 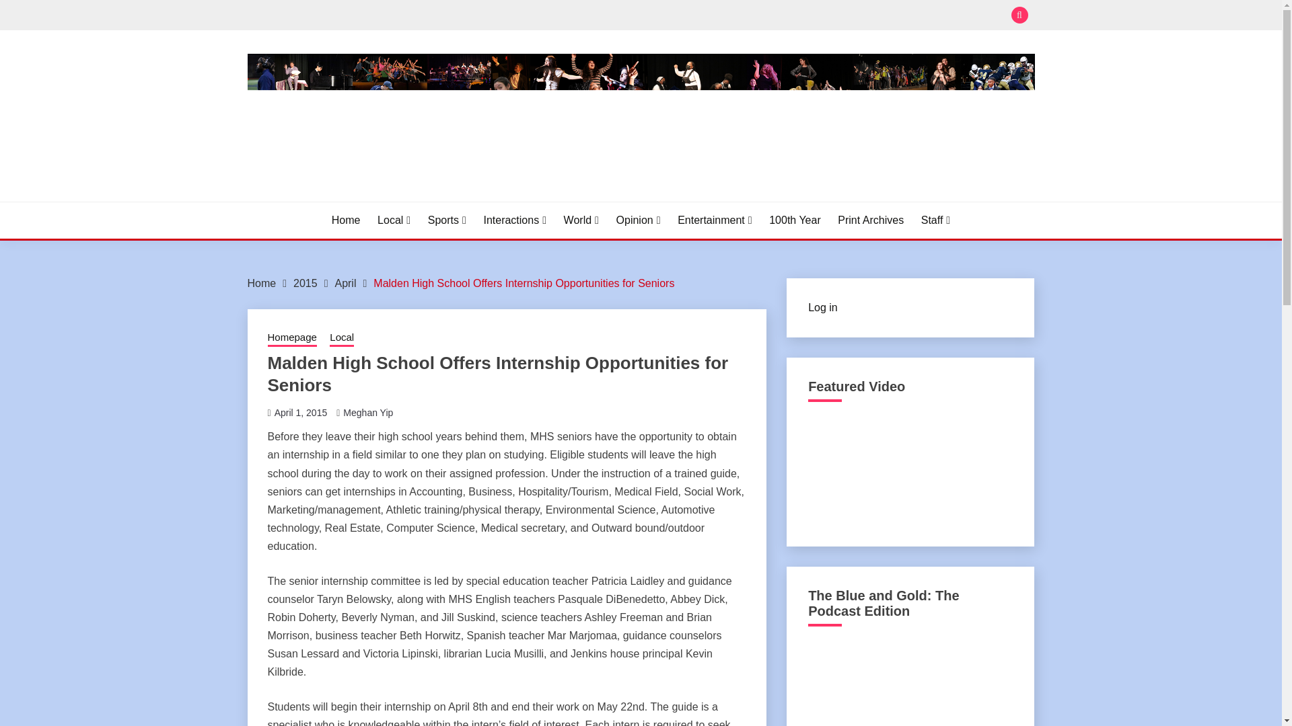 What do you see at coordinates (346, 220) in the screenshot?
I see `Home` at bounding box center [346, 220].